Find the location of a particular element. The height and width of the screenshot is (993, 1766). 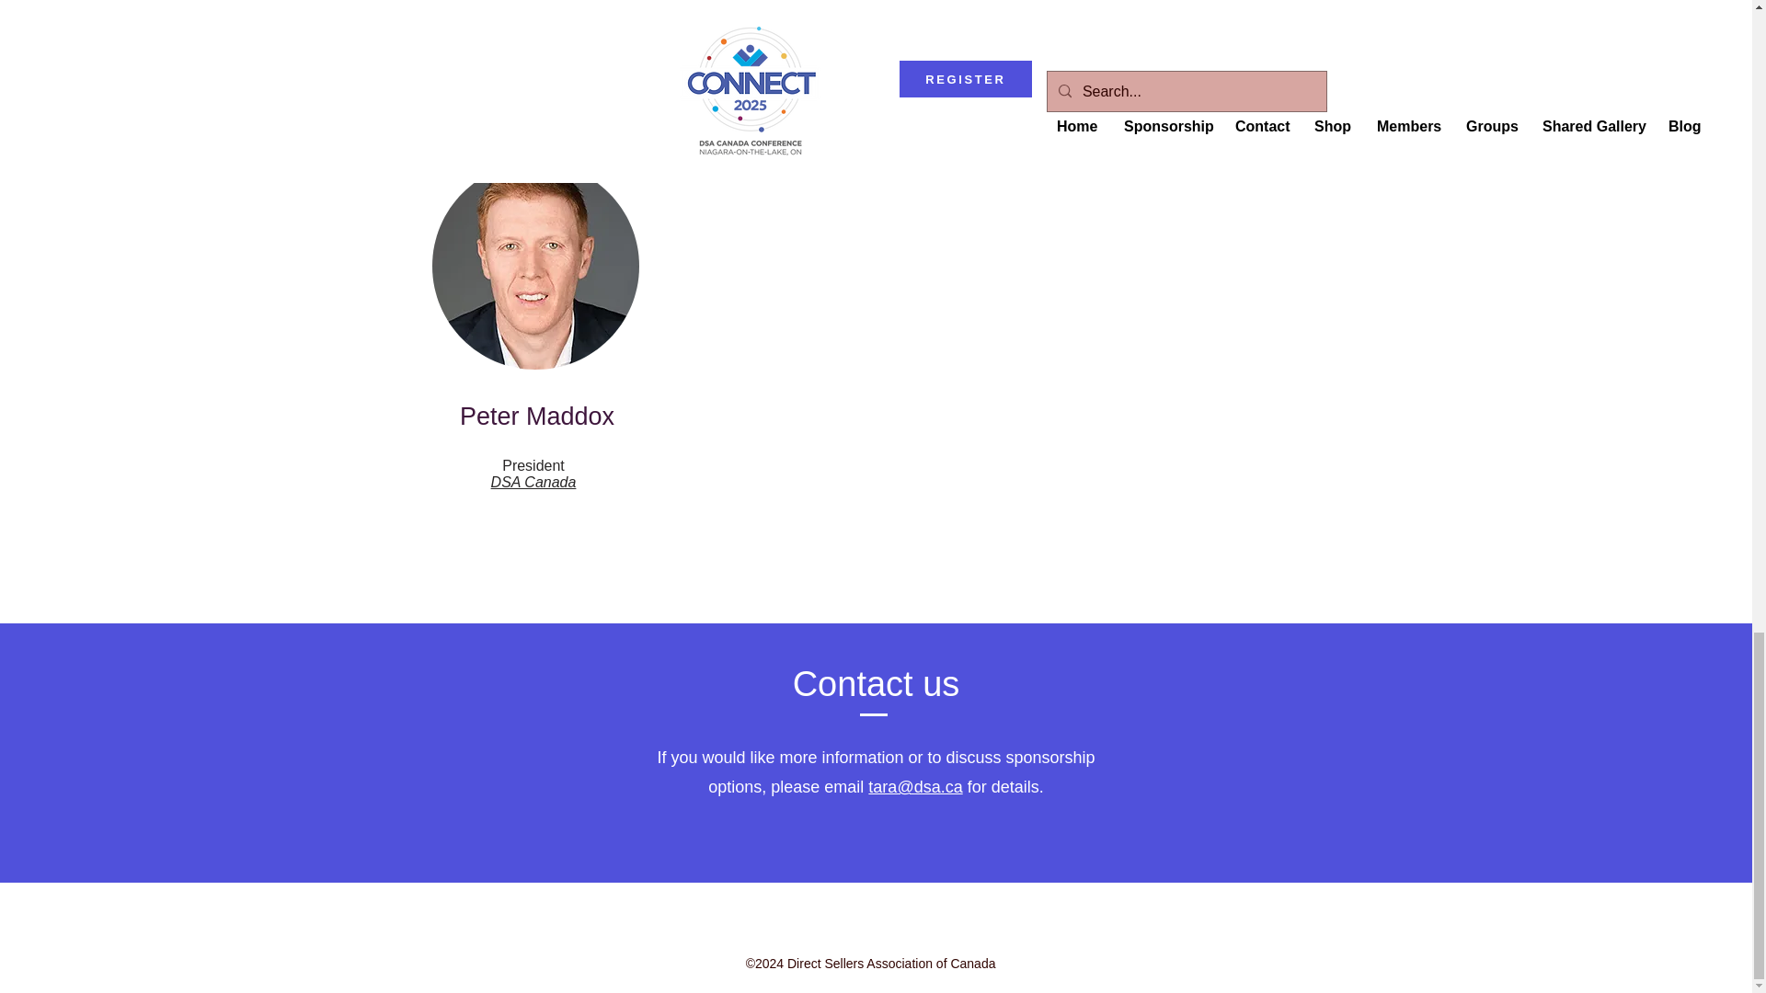

DSA Canada is located at coordinates (1218, 30).